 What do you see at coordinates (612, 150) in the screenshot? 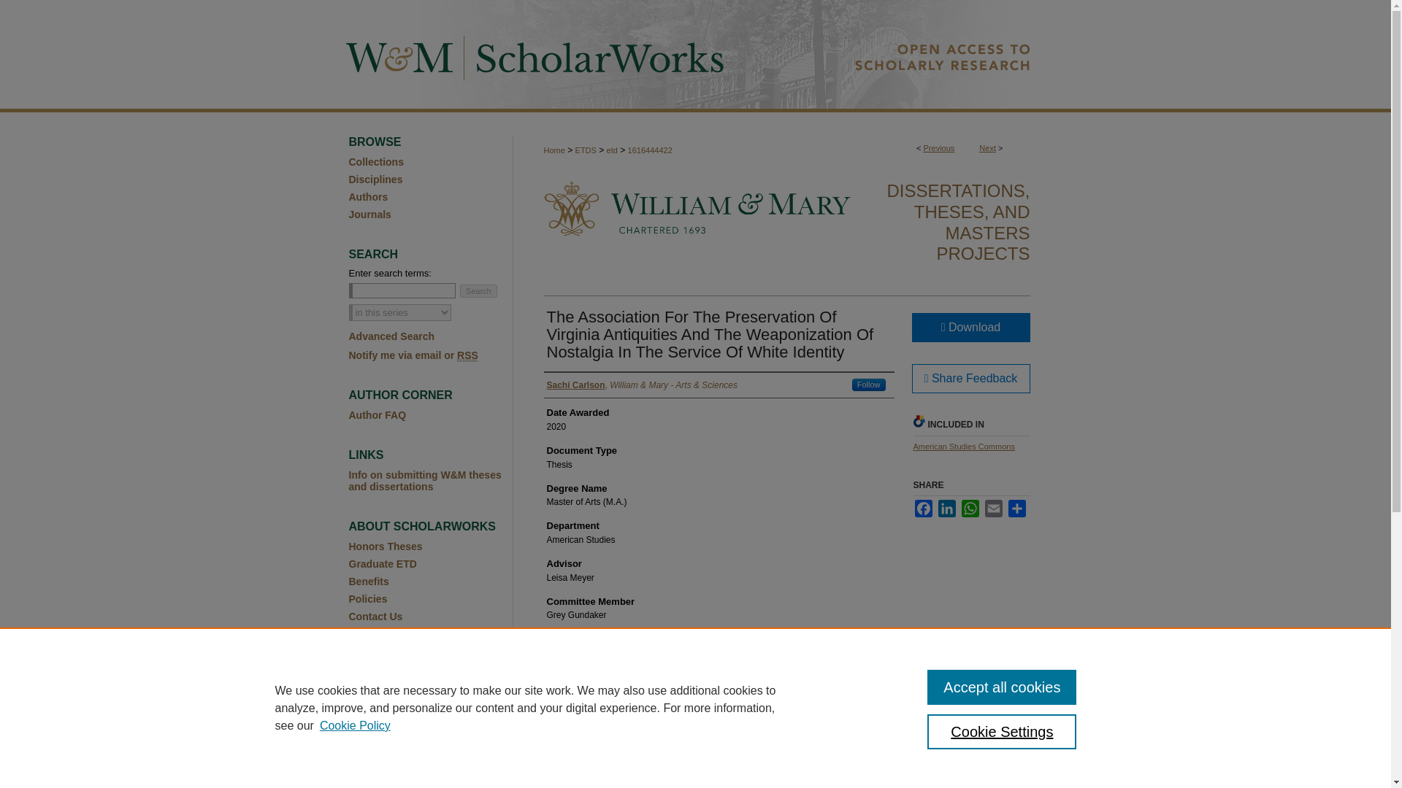
I see `etd` at bounding box center [612, 150].